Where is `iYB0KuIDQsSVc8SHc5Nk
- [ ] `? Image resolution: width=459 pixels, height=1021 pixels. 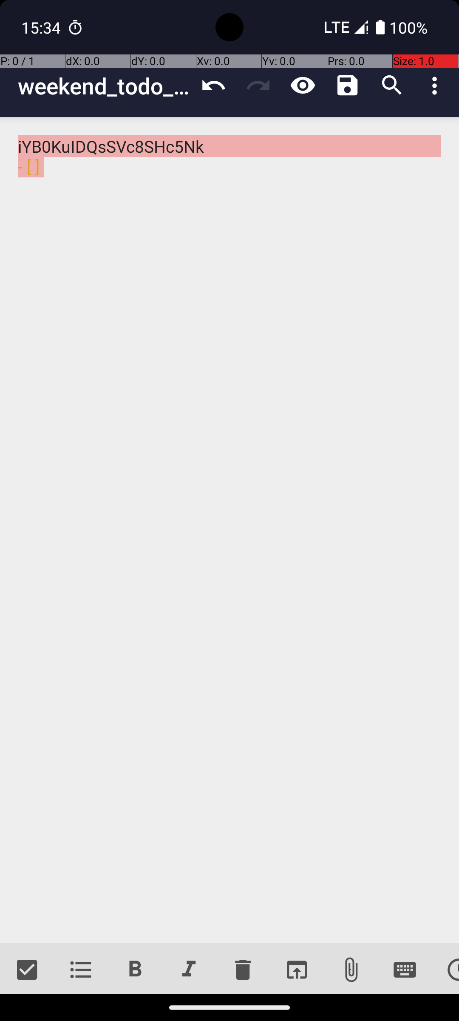 iYB0KuIDQsSVc8SHc5Nk
- [ ]  is located at coordinates (229, 530).